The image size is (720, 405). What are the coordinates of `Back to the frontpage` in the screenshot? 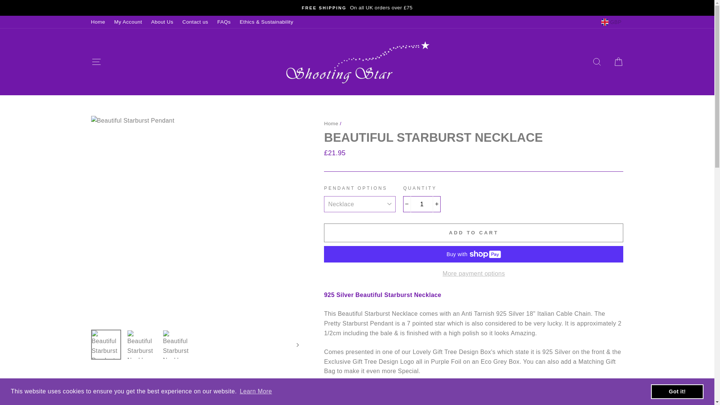 It's located at (331, 123).